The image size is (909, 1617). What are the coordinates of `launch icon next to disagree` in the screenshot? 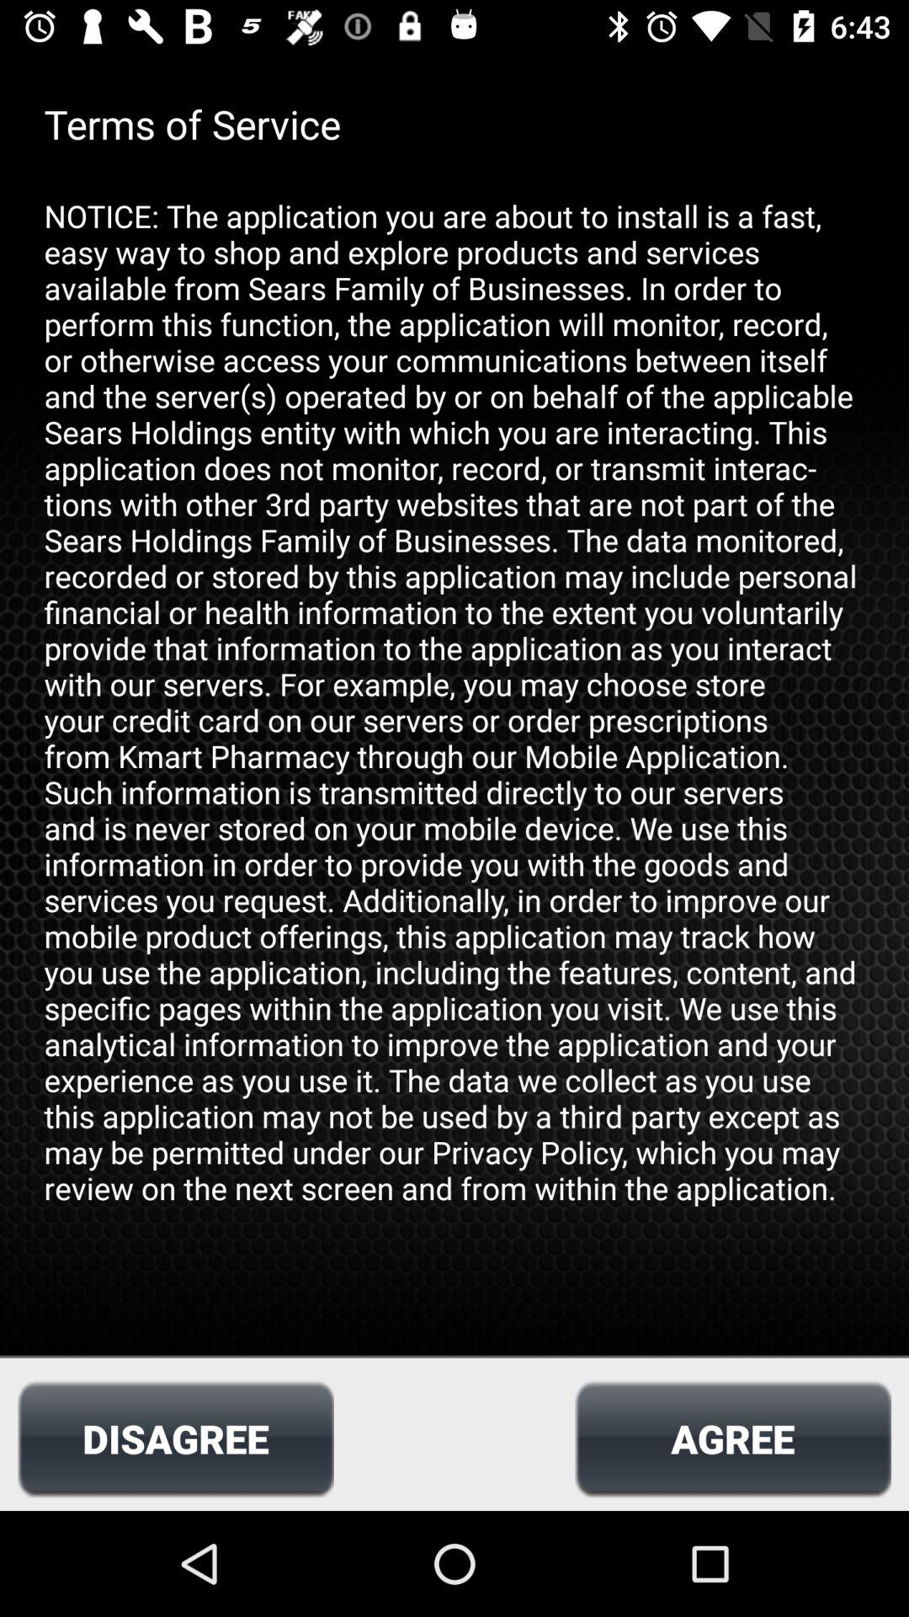 It's located at (732, 1438).